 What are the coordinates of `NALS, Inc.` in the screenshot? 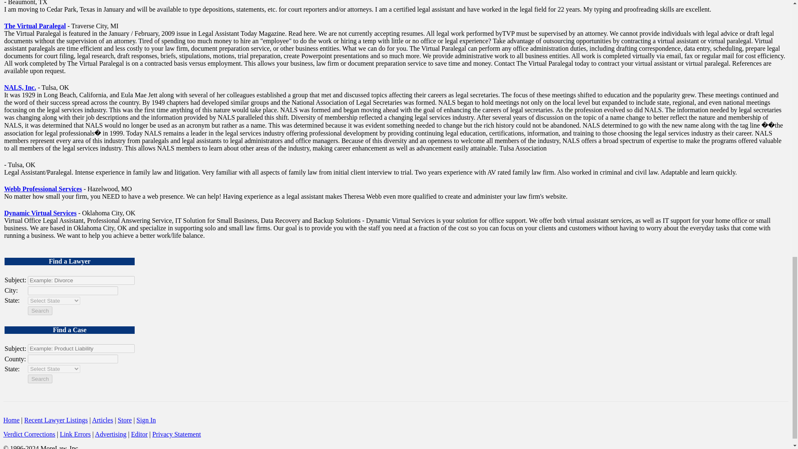 It's located at (20, 87).